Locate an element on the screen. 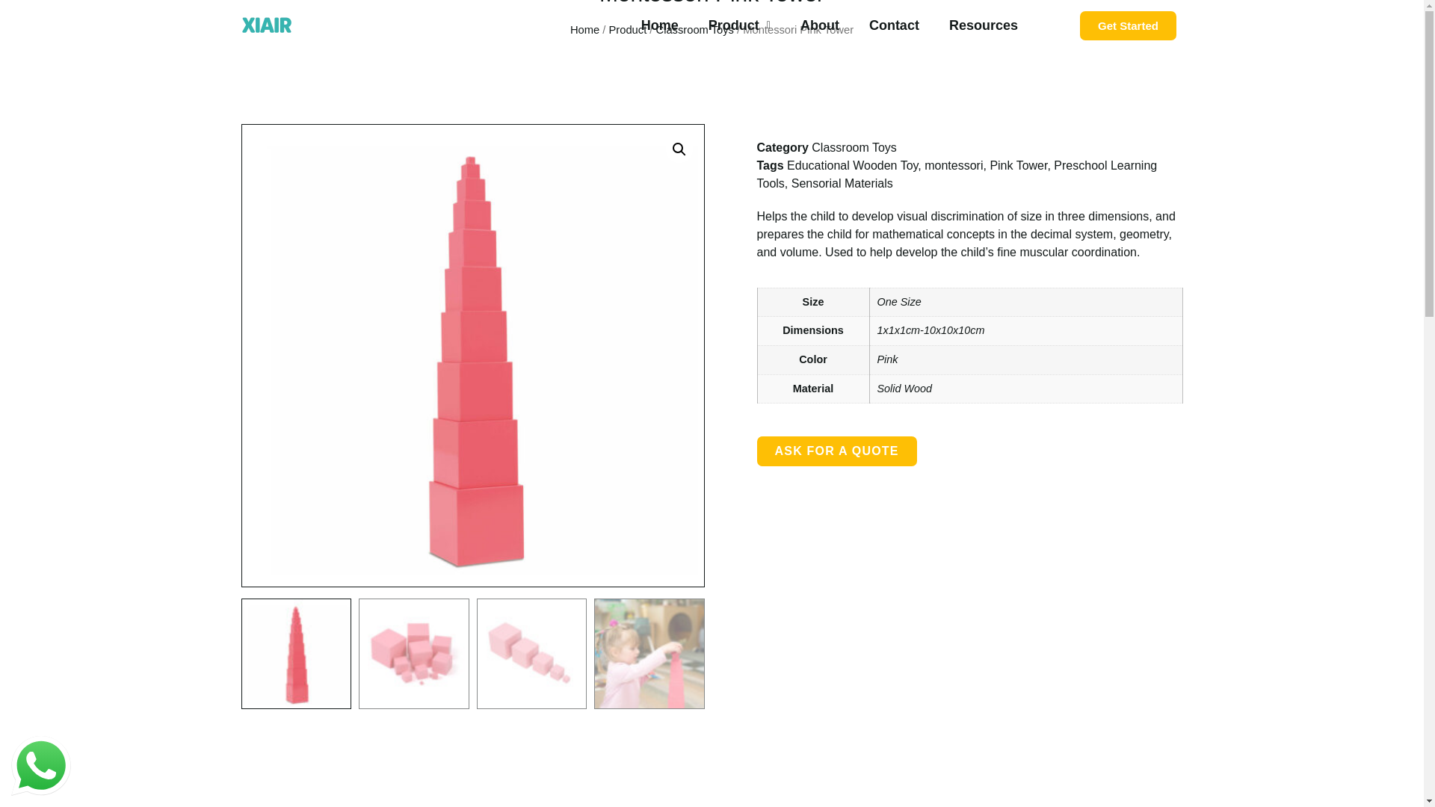 The height and width of the screenshot is (807, 1435). Product is located at coordinates (628, 30).